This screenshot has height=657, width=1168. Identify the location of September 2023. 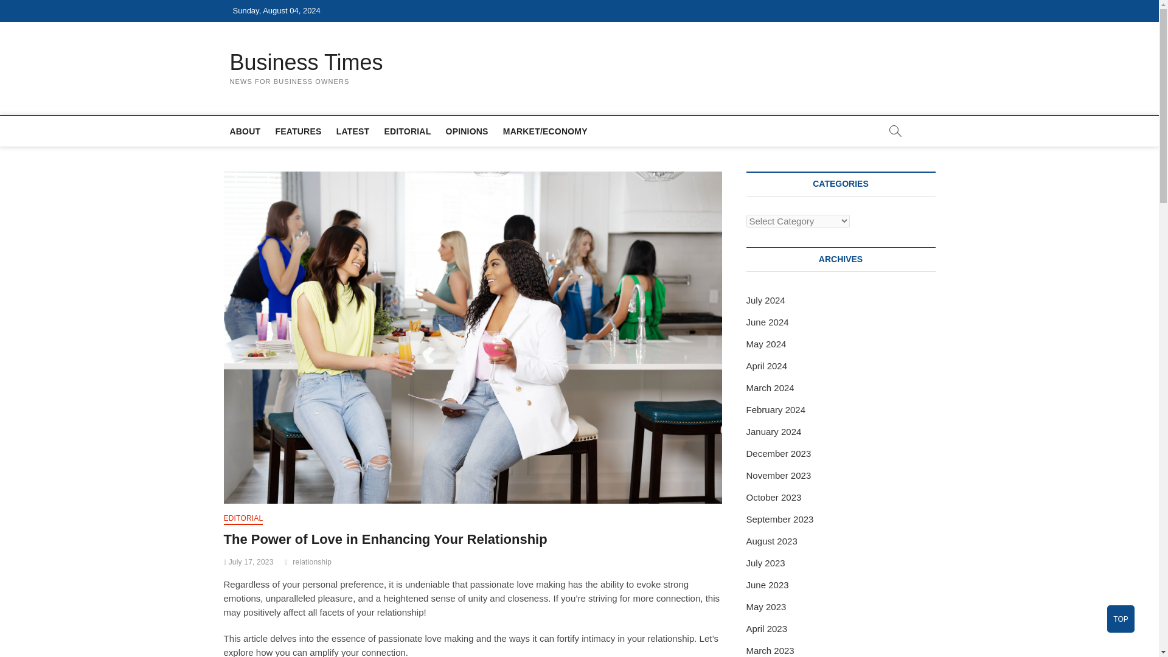
(779, 518).